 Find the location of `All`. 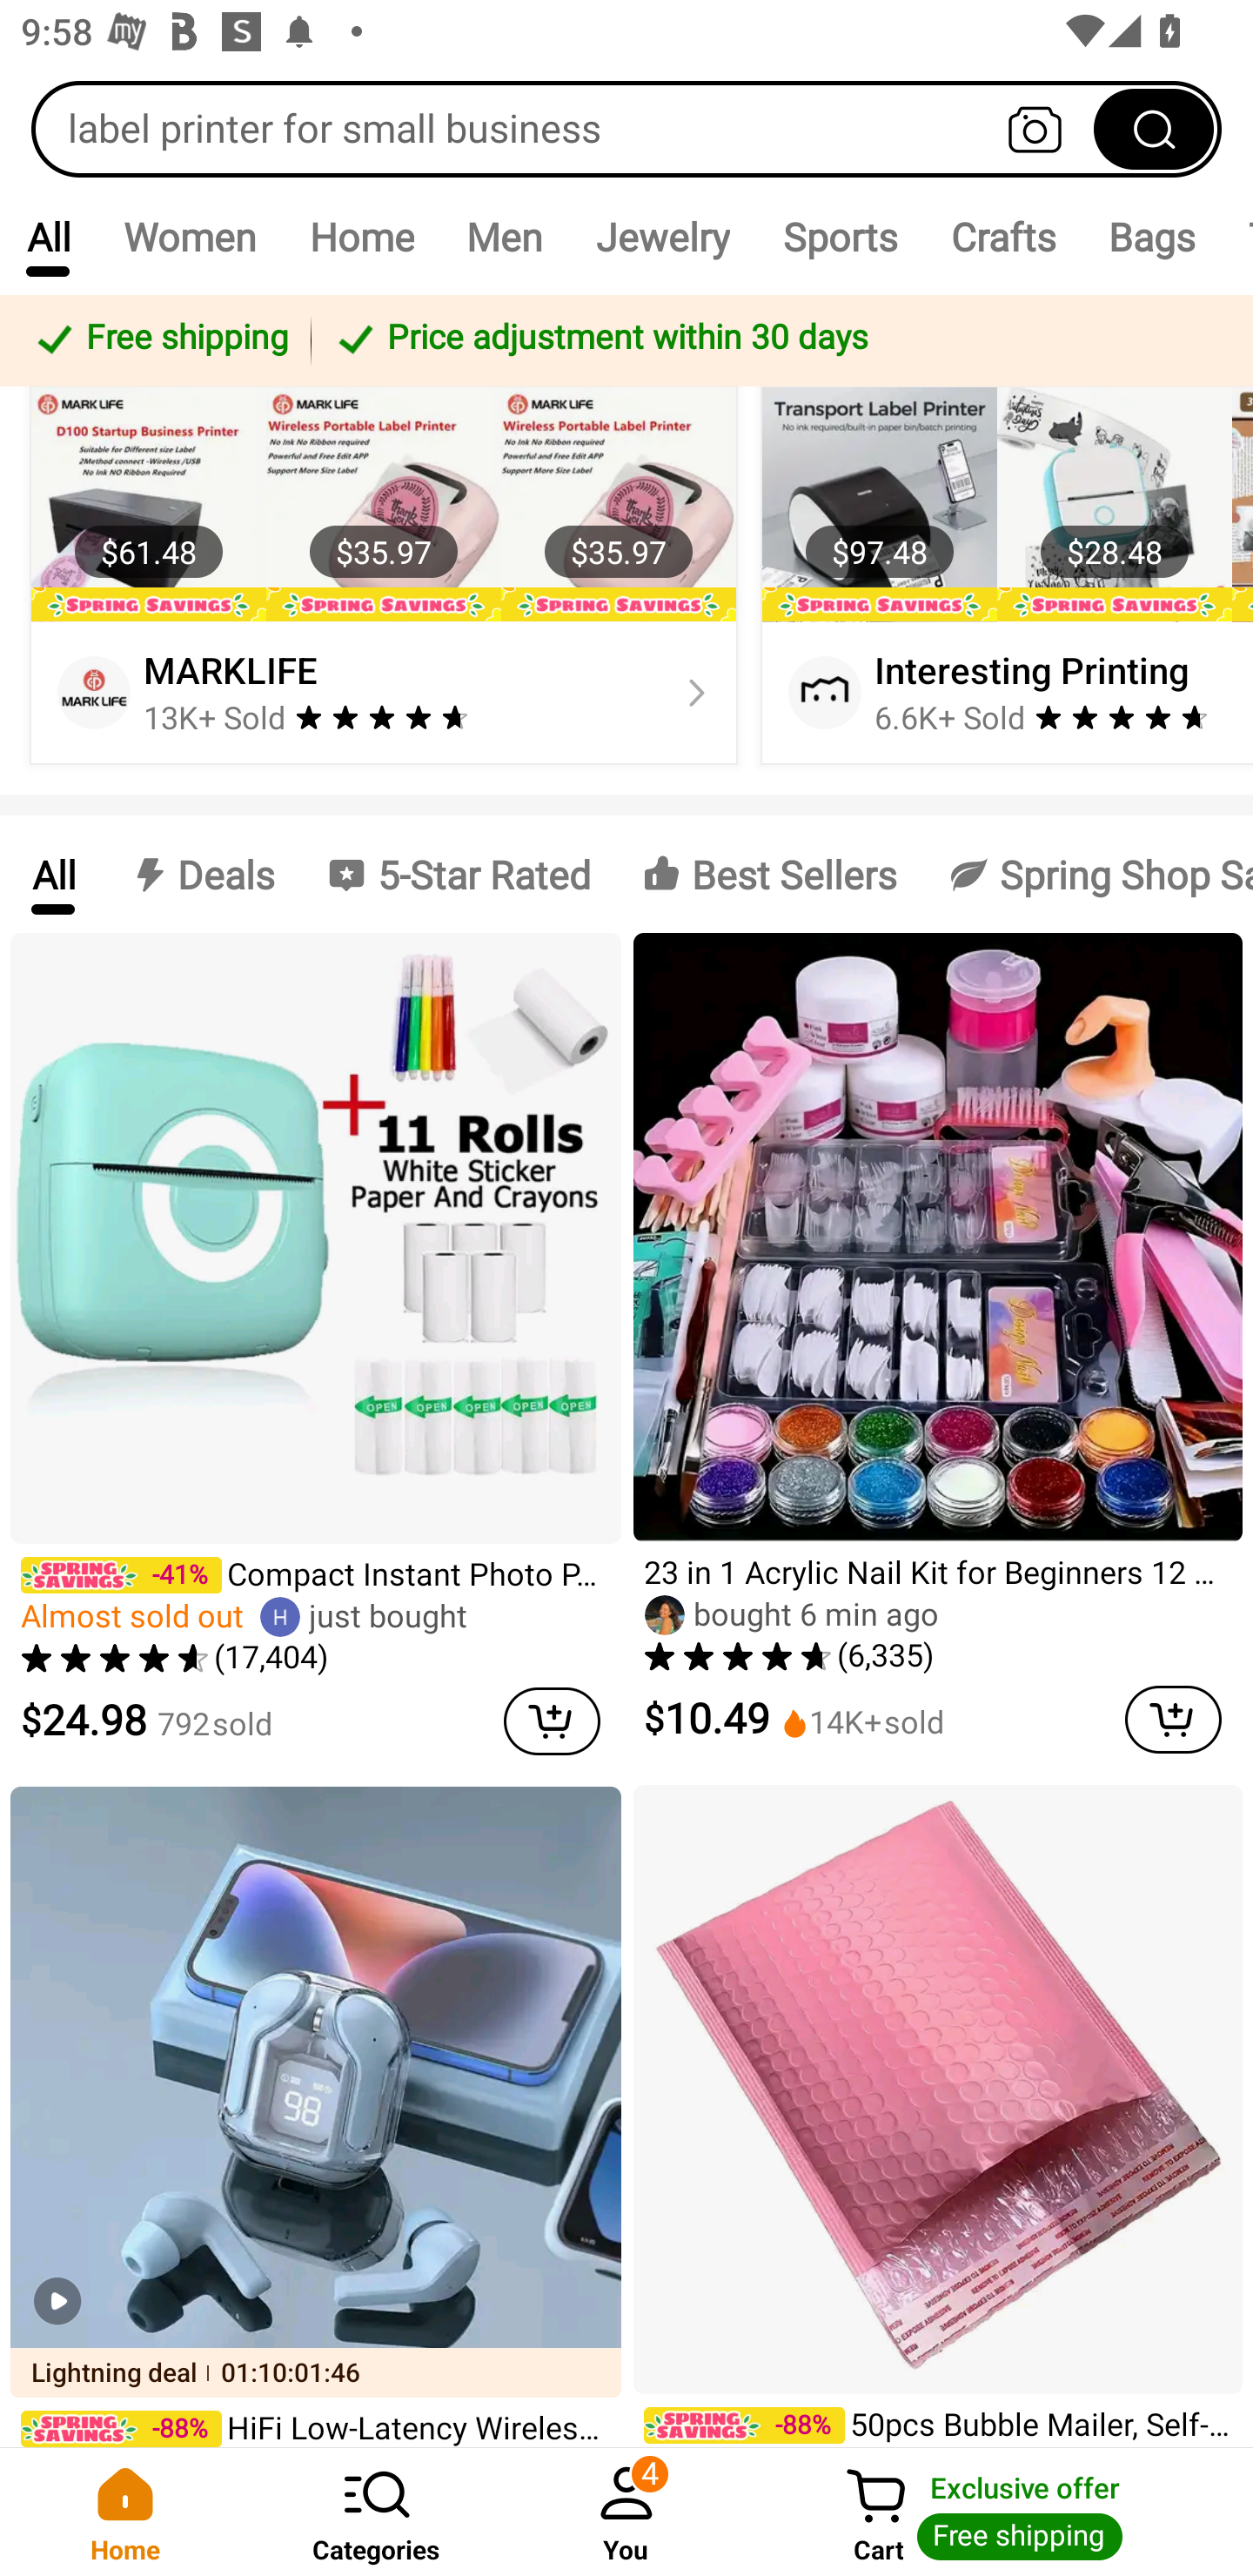

All is located at coordinates (52, 874).